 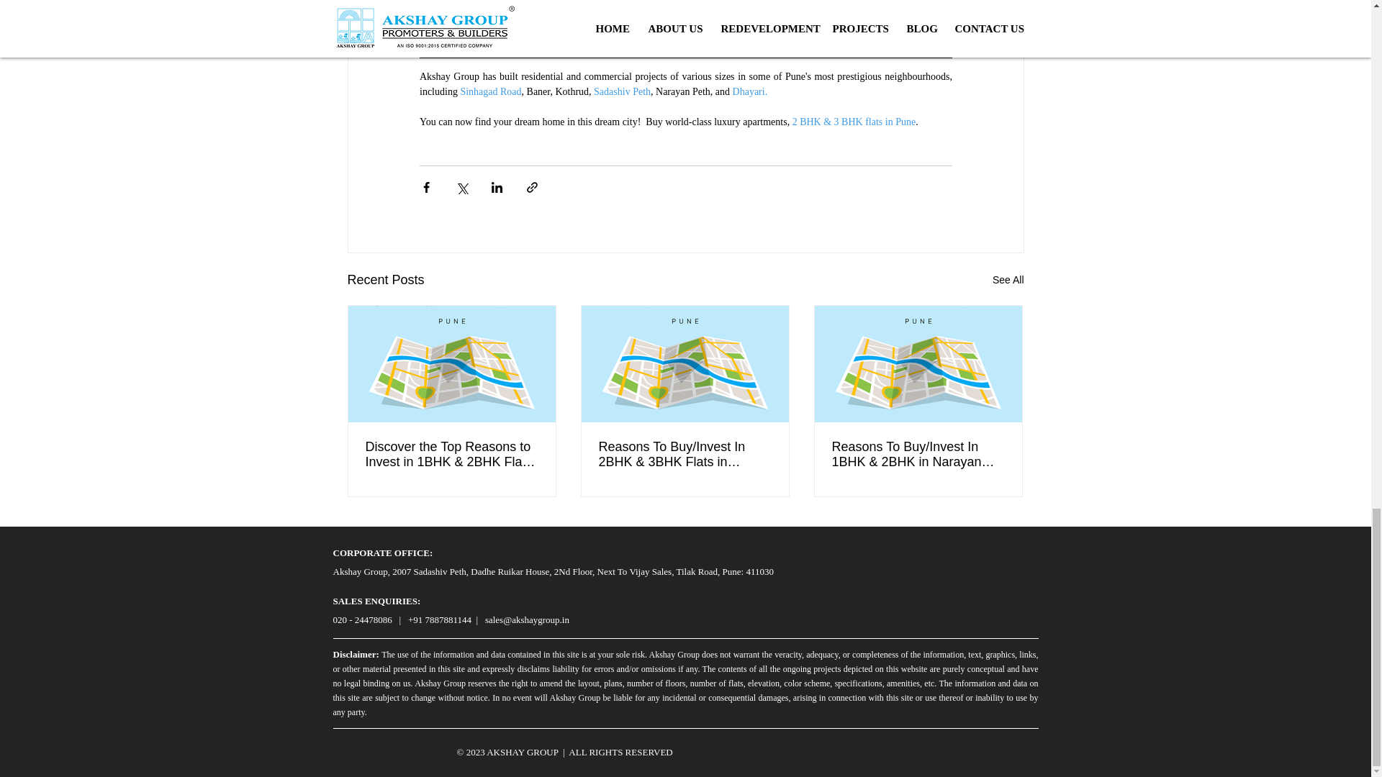 I want to click on See All, so click(x=1008, y=279).